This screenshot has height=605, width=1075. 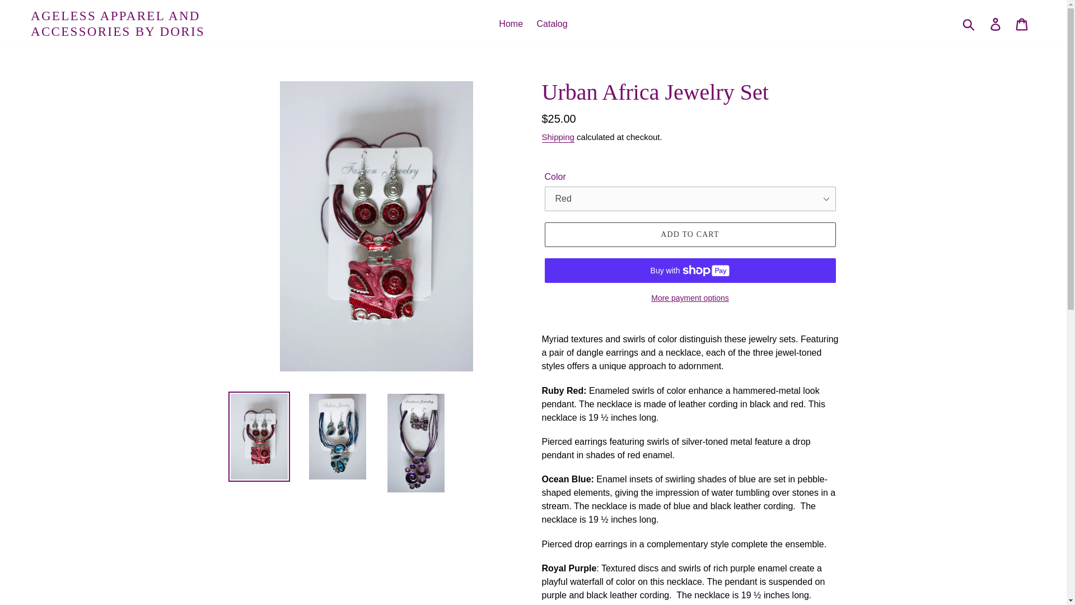 What do you see at coordinates (552, 24) in the screenshot?
I see `Catalog` at bounding box center [552, 24].